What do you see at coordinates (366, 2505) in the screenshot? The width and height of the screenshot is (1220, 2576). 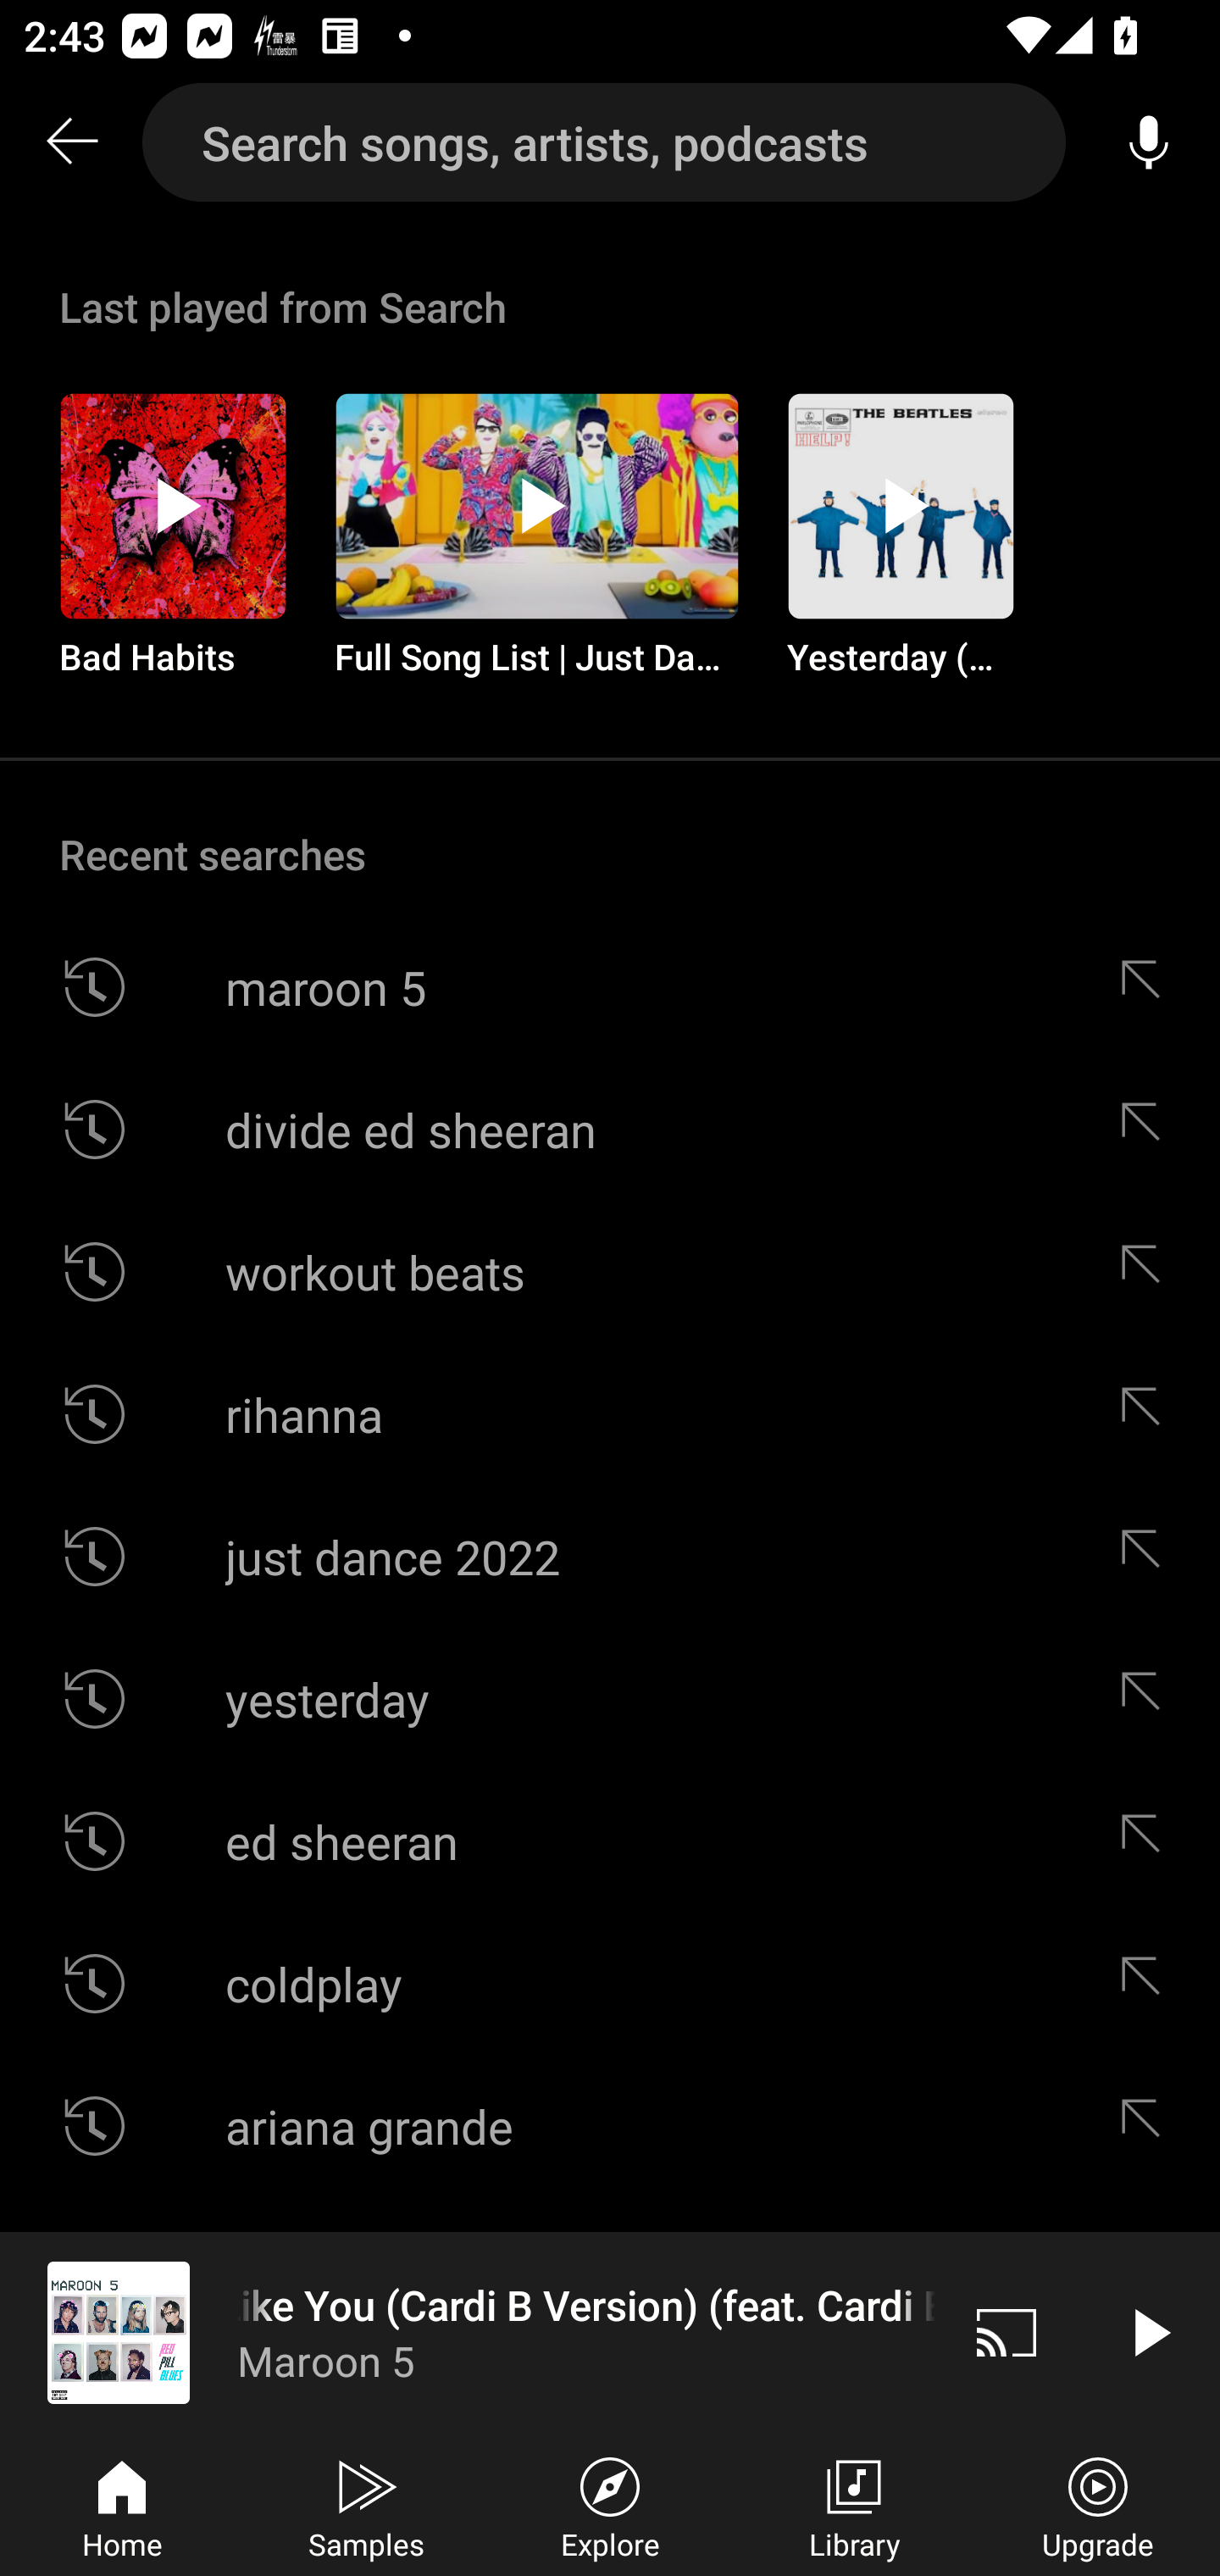 I see `Samples` at bounding box center [366, 2505].